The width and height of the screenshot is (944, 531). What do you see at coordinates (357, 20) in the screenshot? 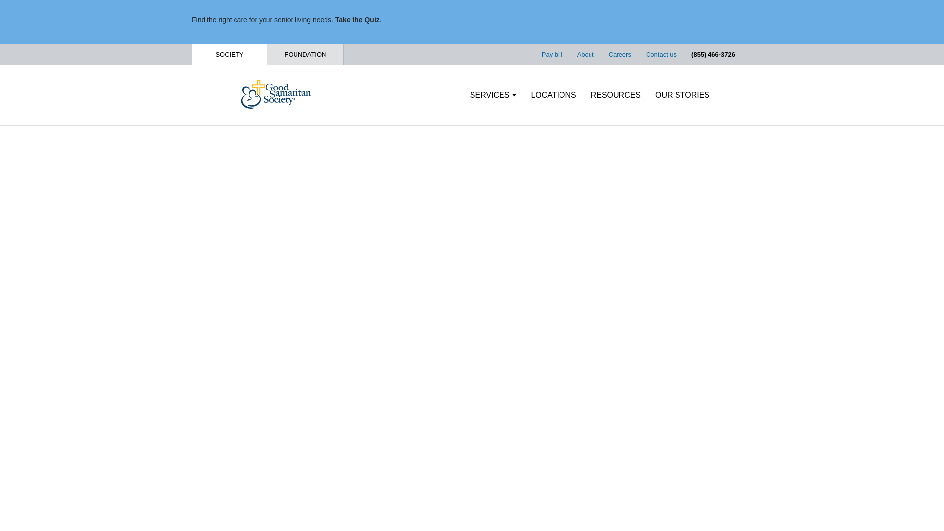
I see `Take the Quiz` at bounding box center [357, 20].